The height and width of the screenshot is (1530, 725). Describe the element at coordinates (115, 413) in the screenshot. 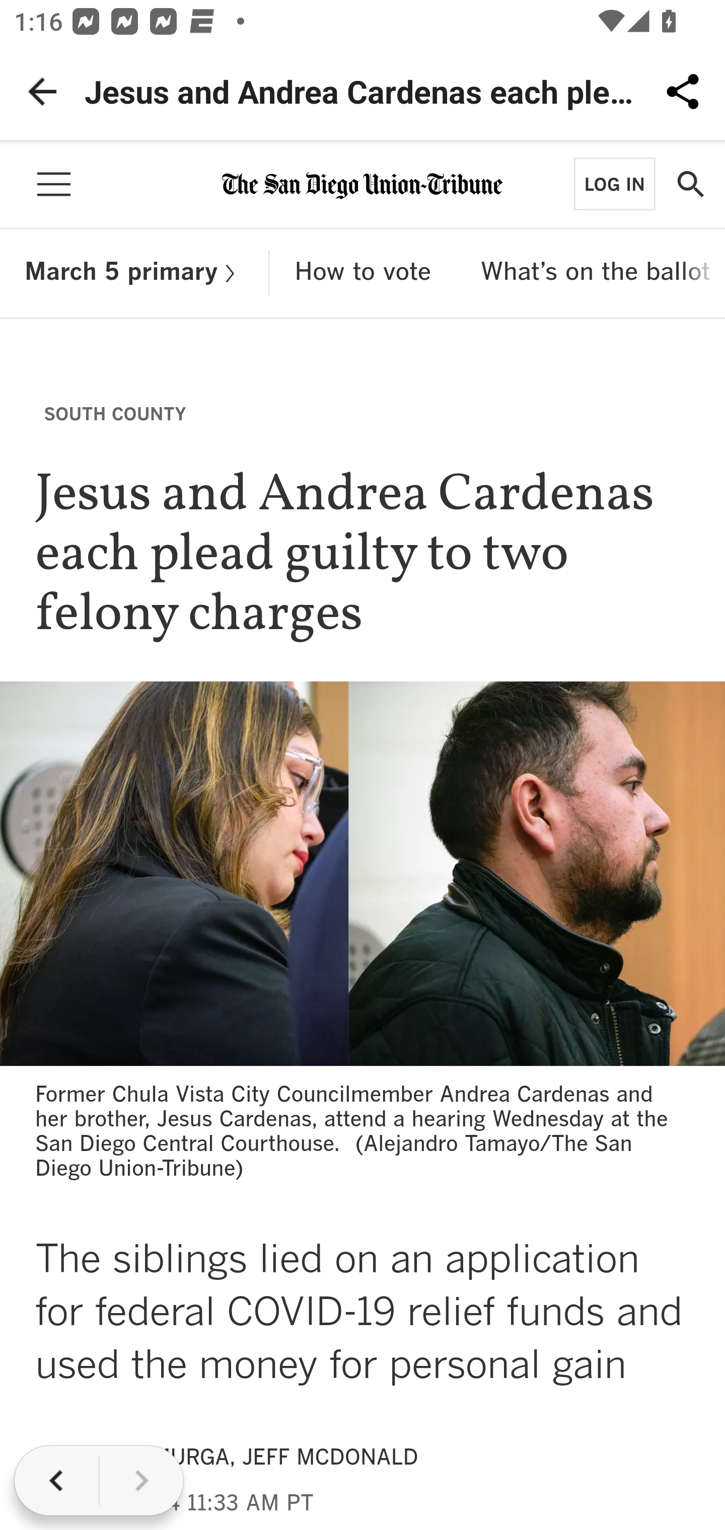

I see `SOUTH COUNTY` at that location.